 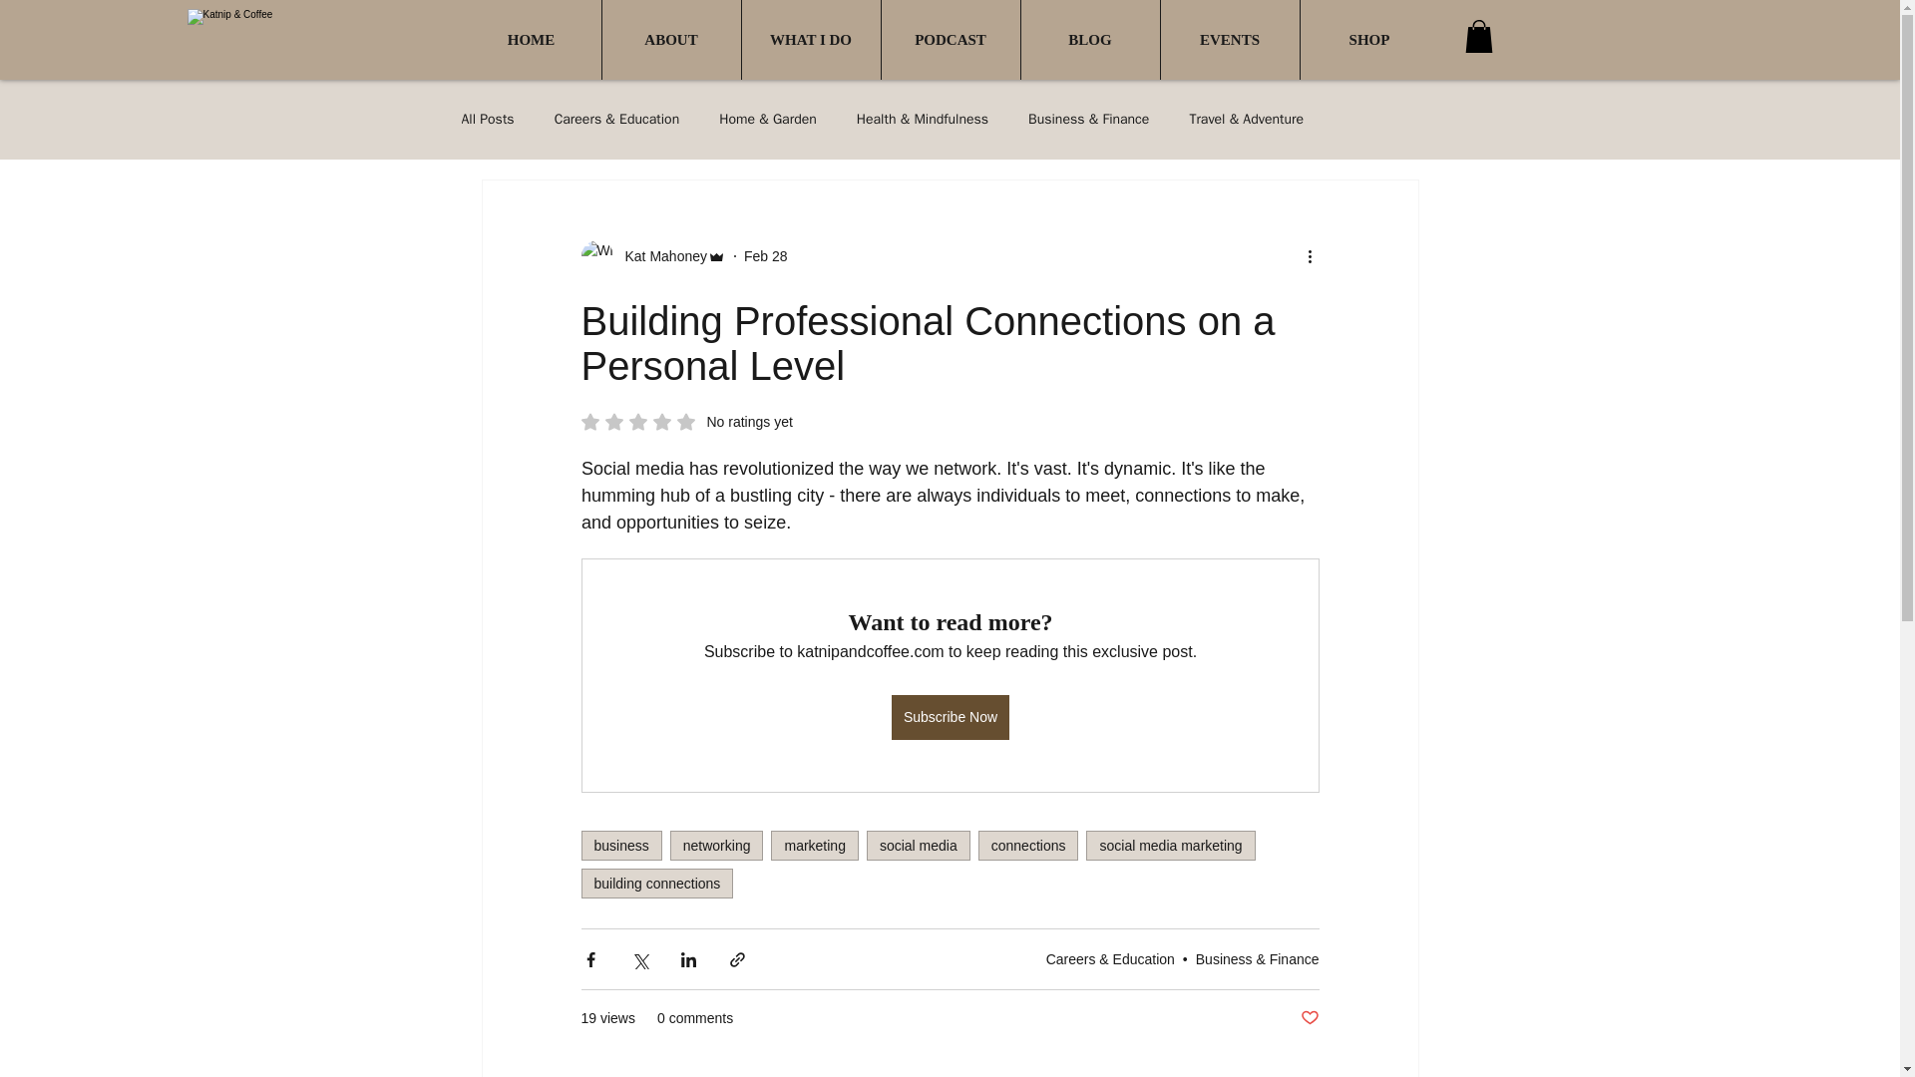 I want to click on HOME, so click(x=1230, y=40).